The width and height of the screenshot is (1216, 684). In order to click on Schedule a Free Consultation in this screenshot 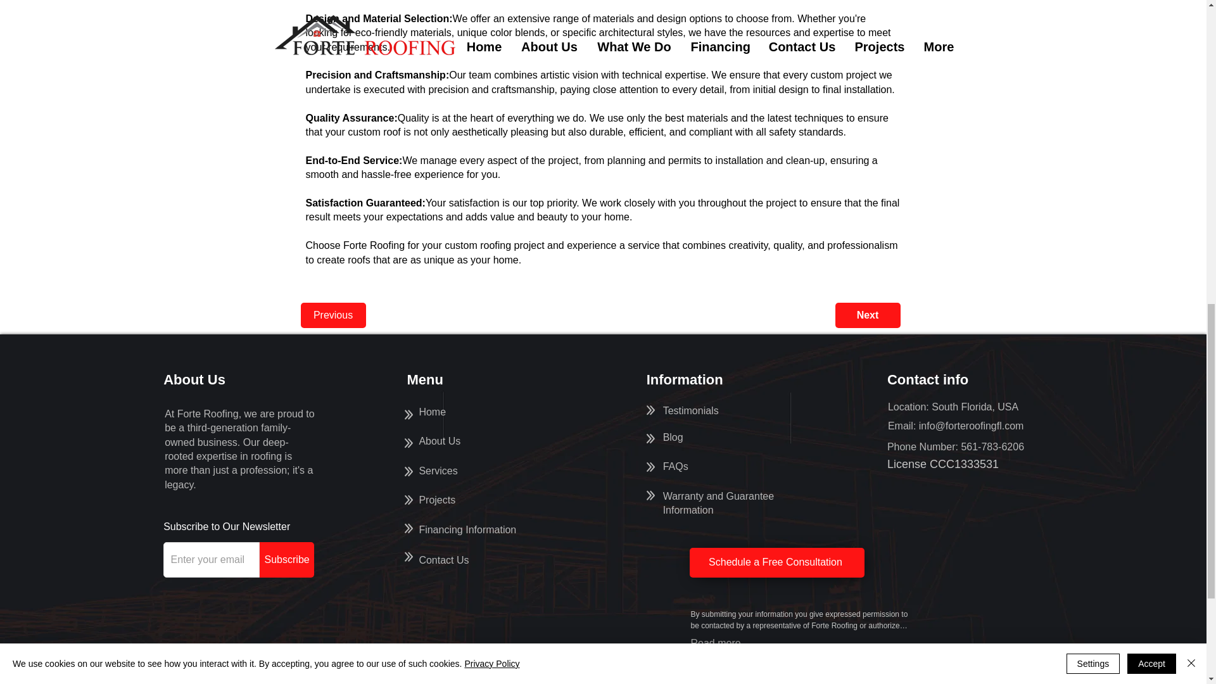, I will do `click(440, 441)`.